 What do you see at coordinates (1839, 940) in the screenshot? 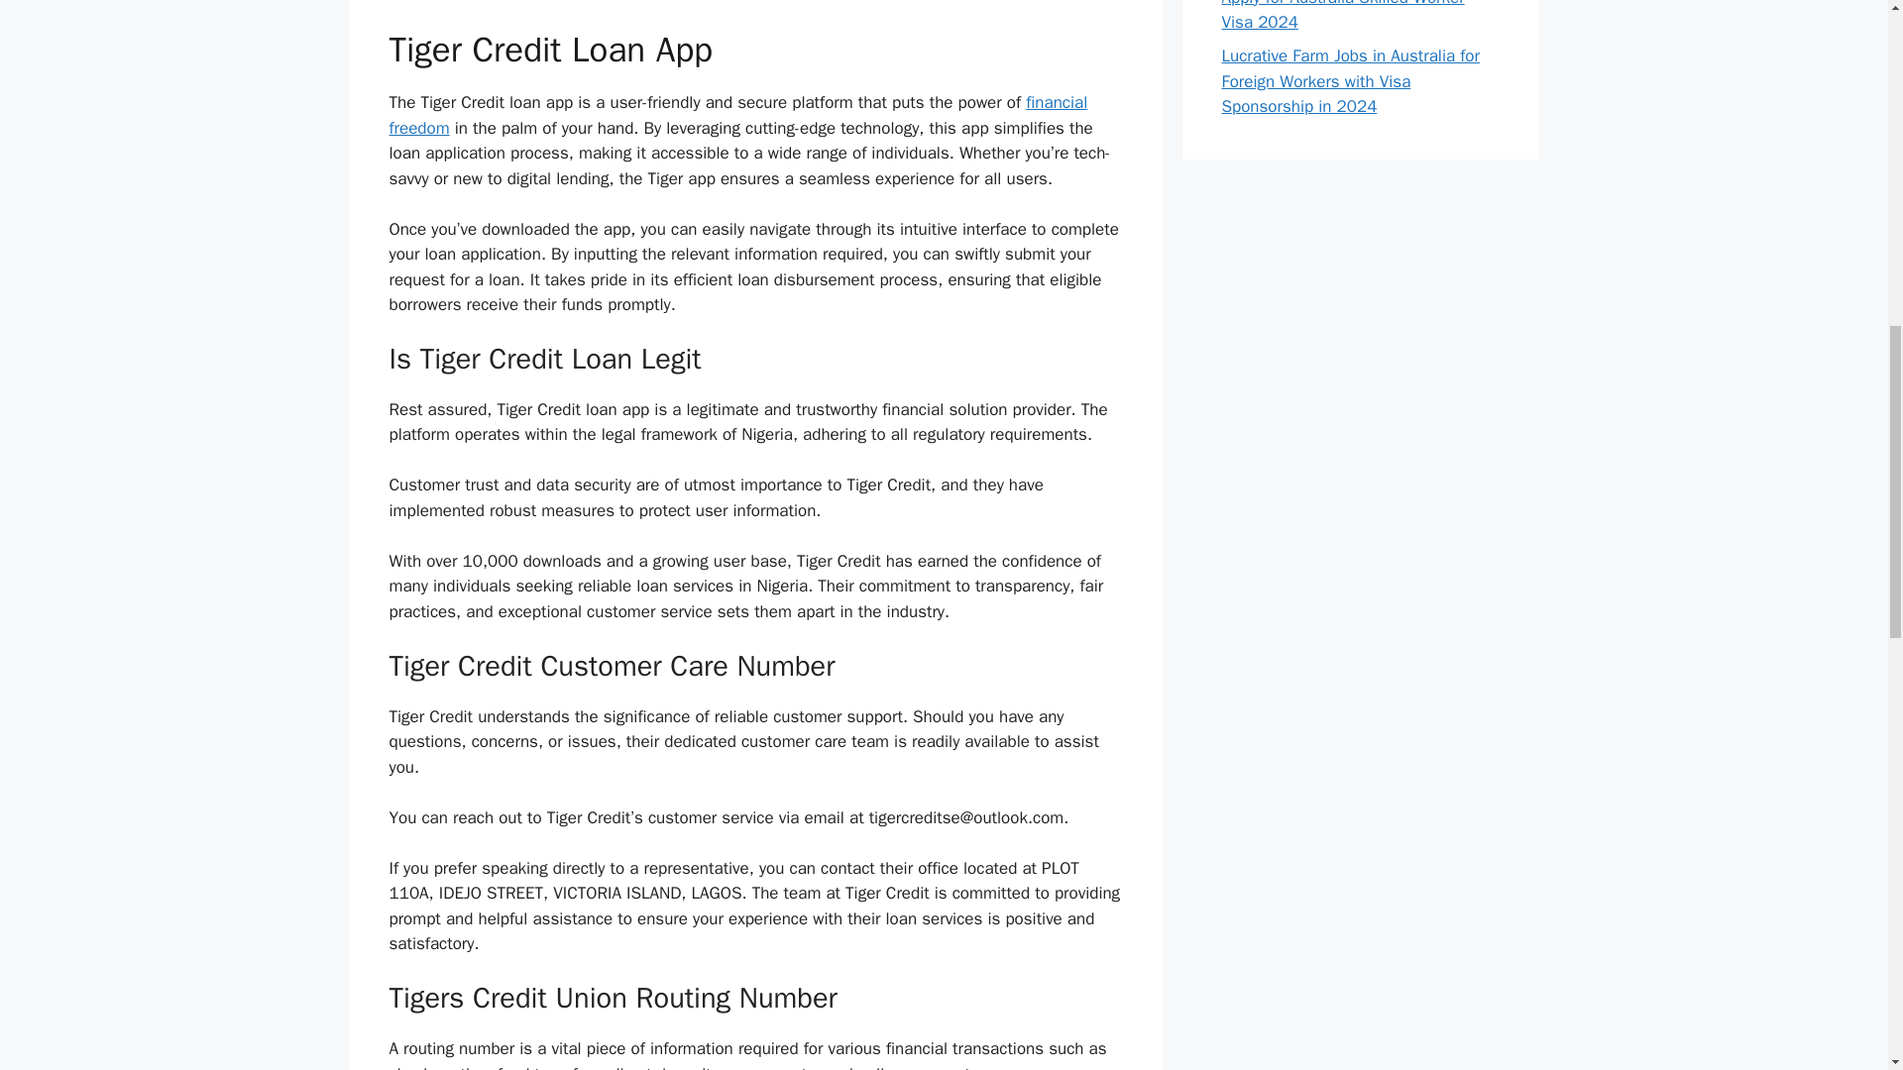
I see `Scroll back to top` at bounding box center [1839, 940].